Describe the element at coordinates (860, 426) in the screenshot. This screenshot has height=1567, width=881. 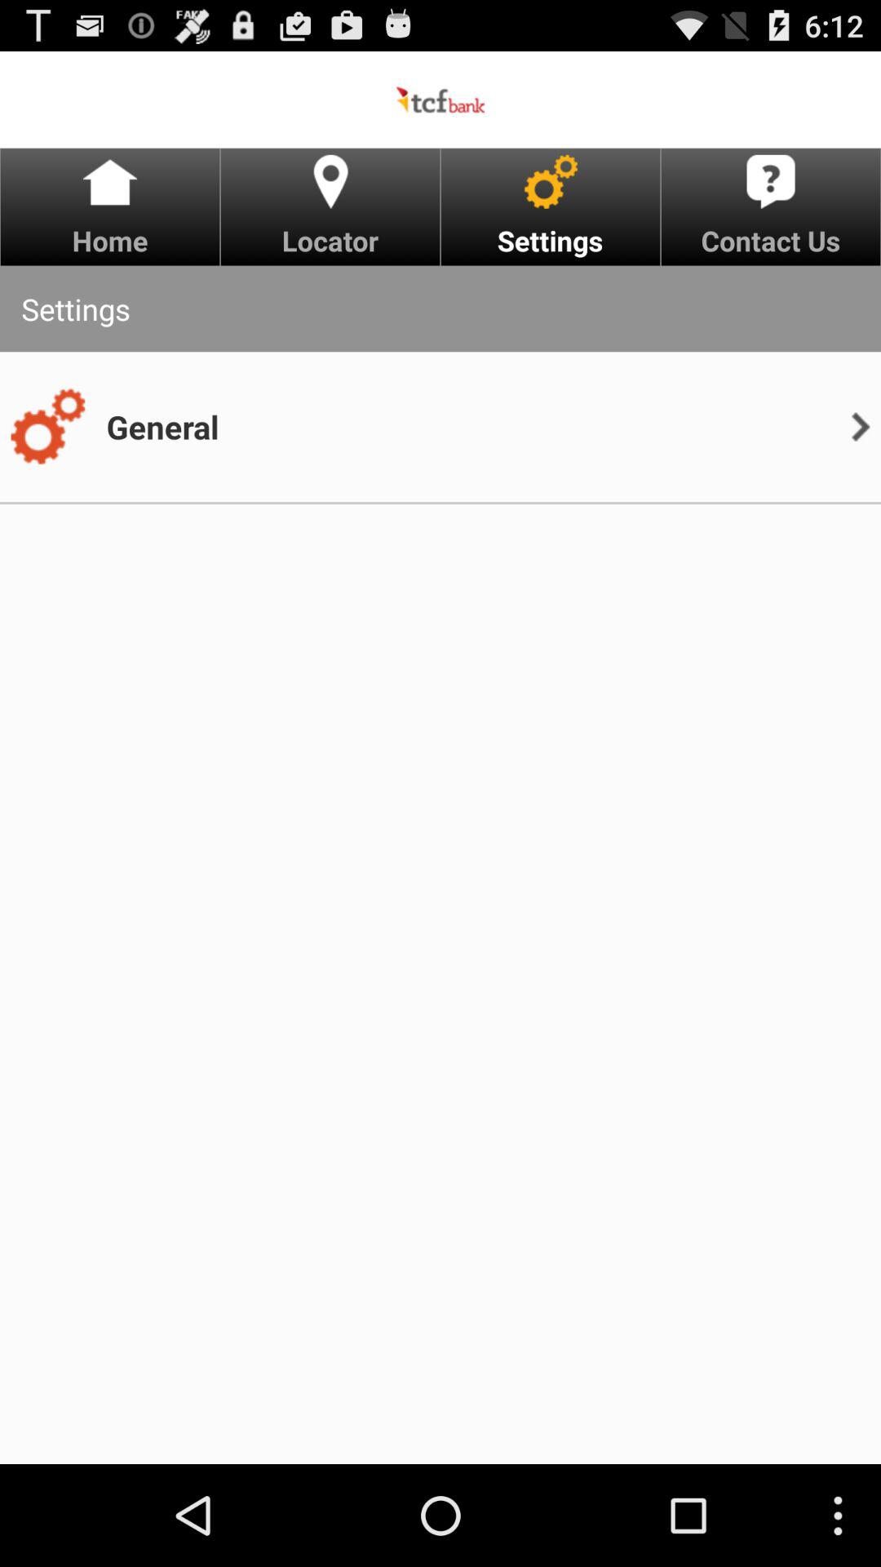
I see `tap item next to the general` at that location.